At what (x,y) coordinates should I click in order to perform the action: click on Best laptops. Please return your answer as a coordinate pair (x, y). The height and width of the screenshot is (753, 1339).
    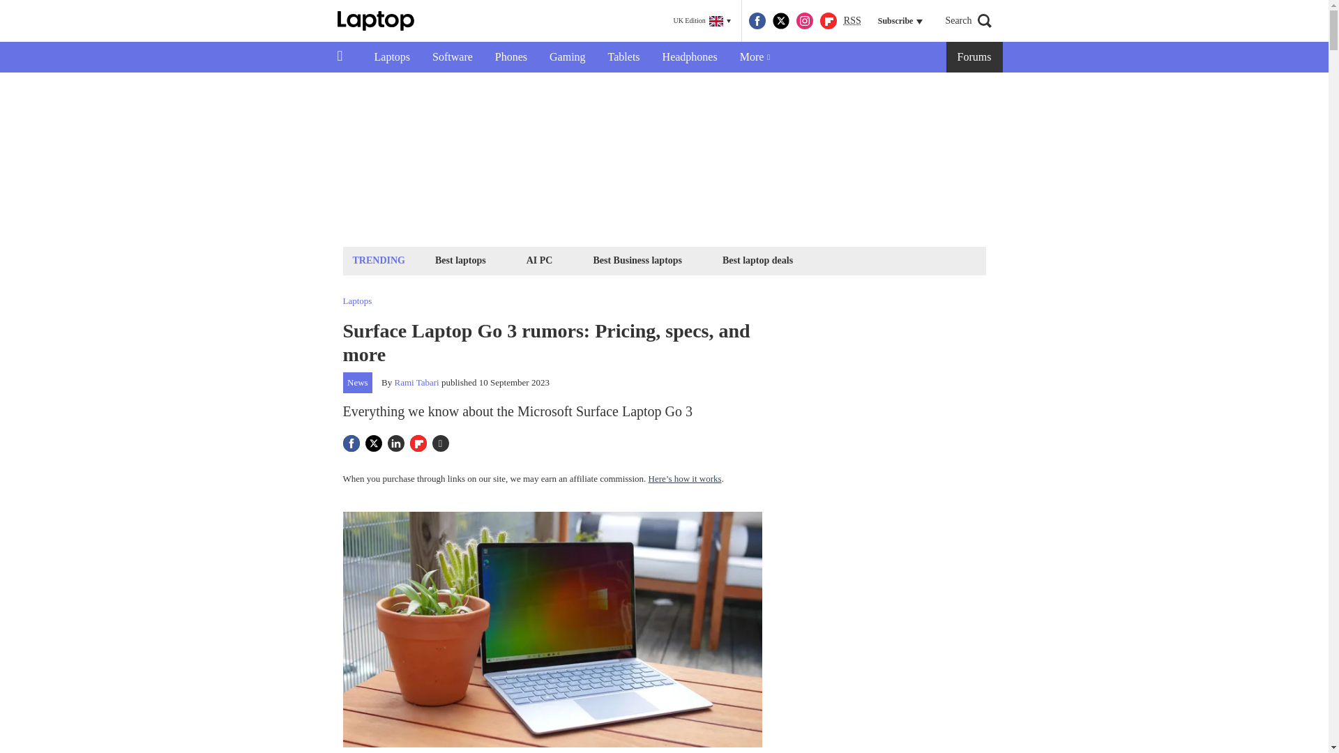
    Looking at the image, I should click on (460, 259).